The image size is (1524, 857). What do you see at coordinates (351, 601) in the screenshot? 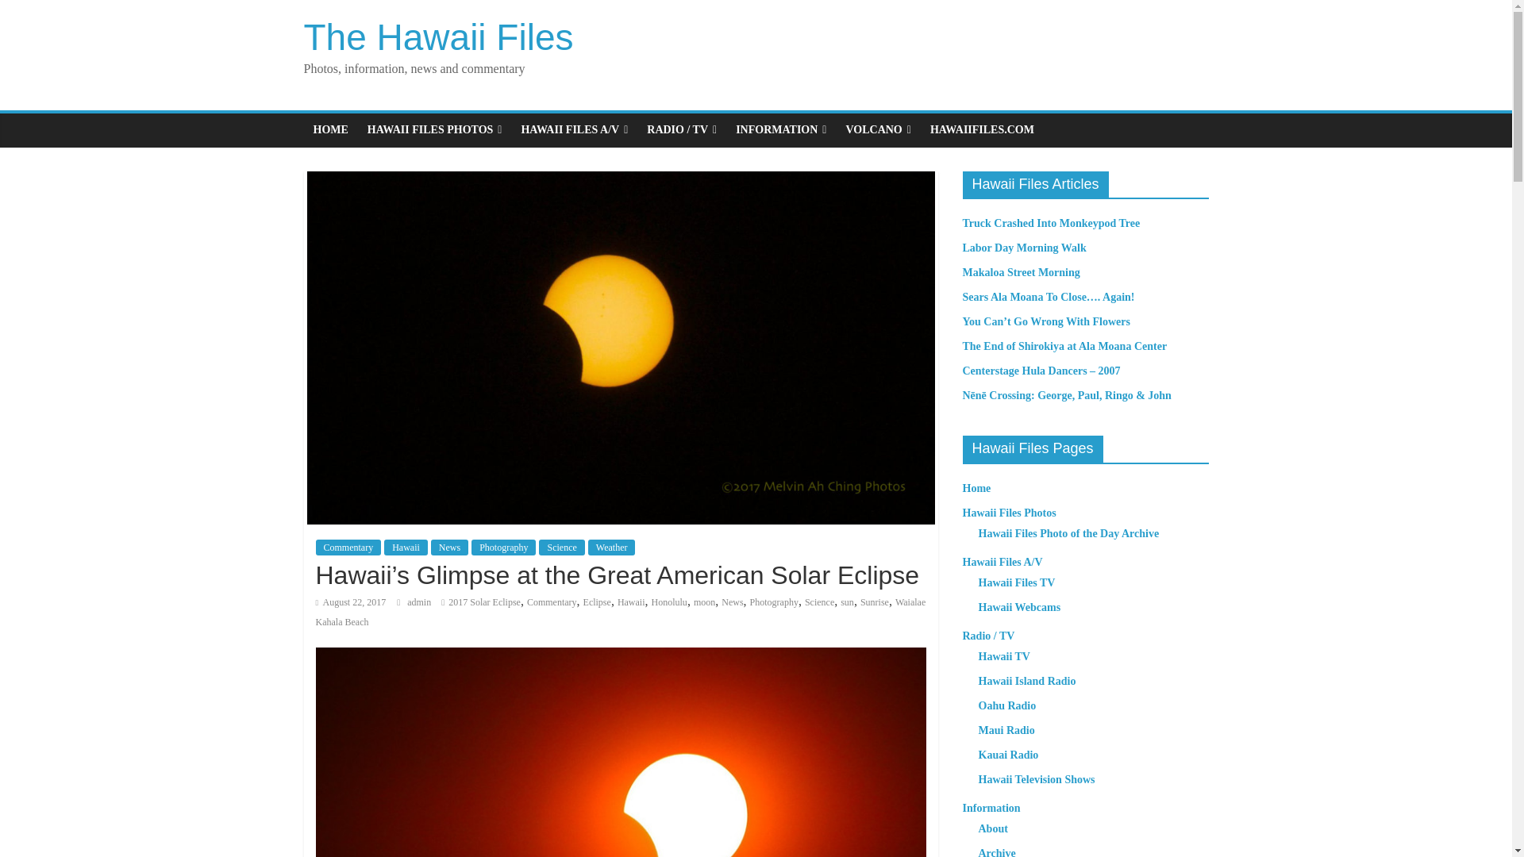
I see `August 22, 2017` at bounding box center [351, 601].